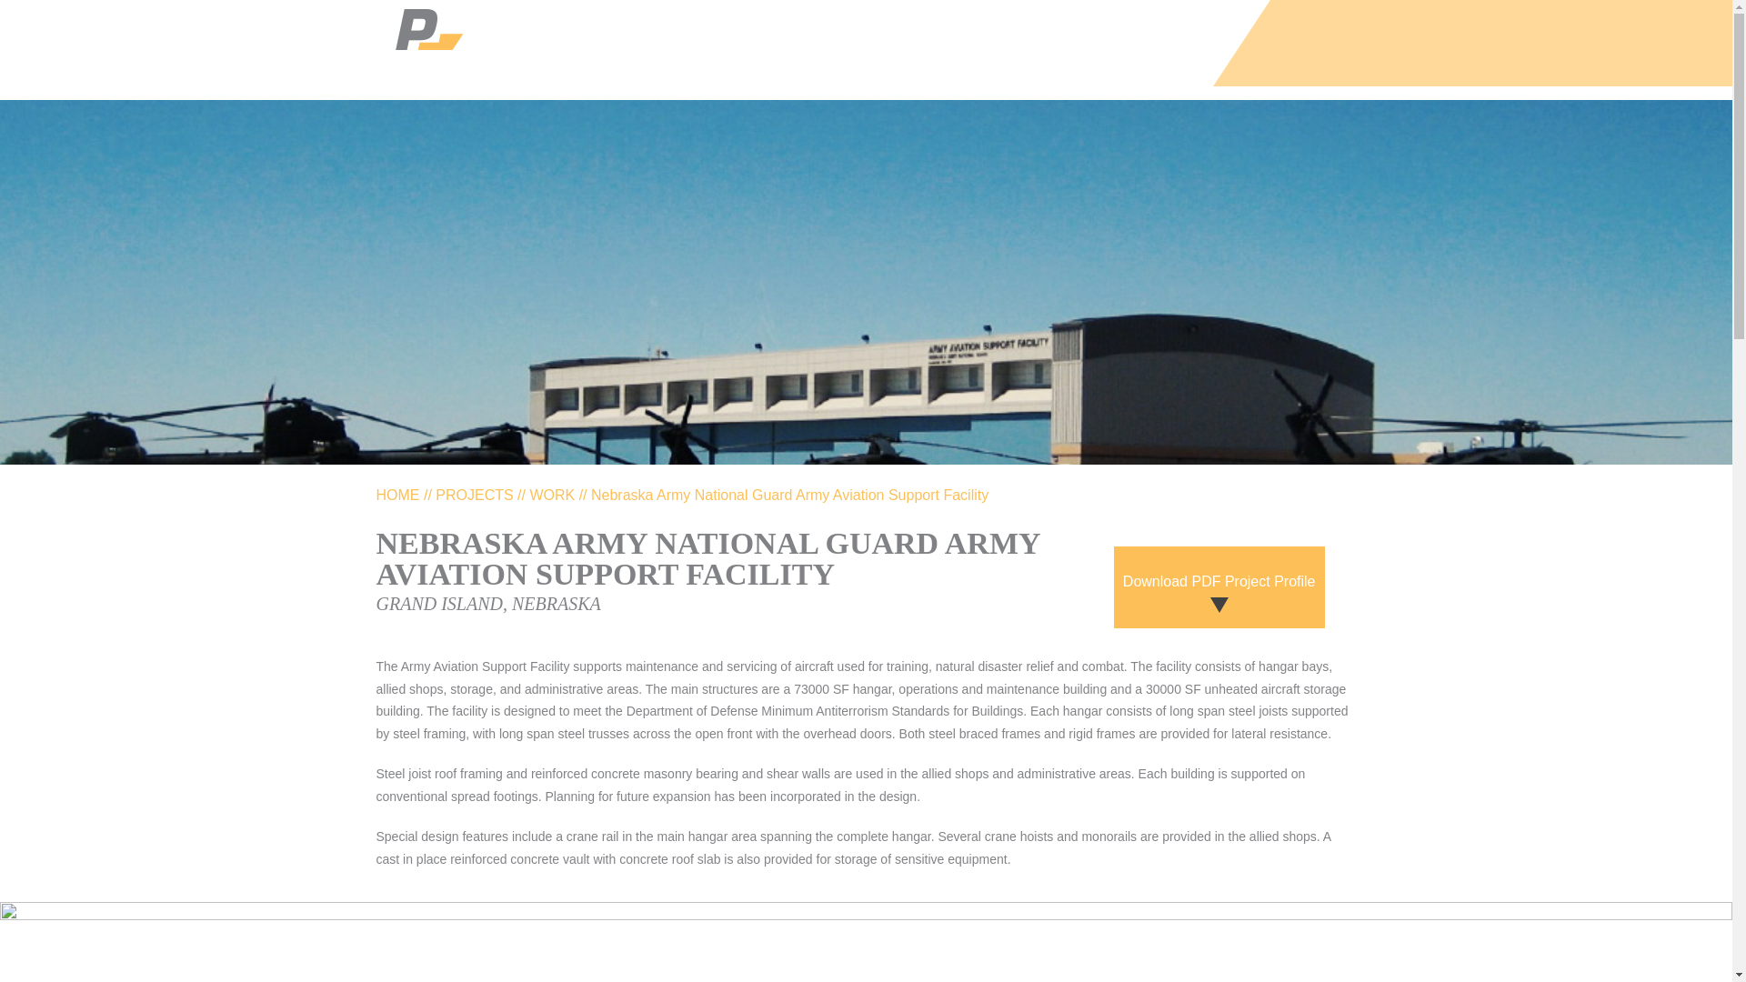 The width and height of the screenshot is (1746, 982). I want to click on HOME, so click(398, 495).